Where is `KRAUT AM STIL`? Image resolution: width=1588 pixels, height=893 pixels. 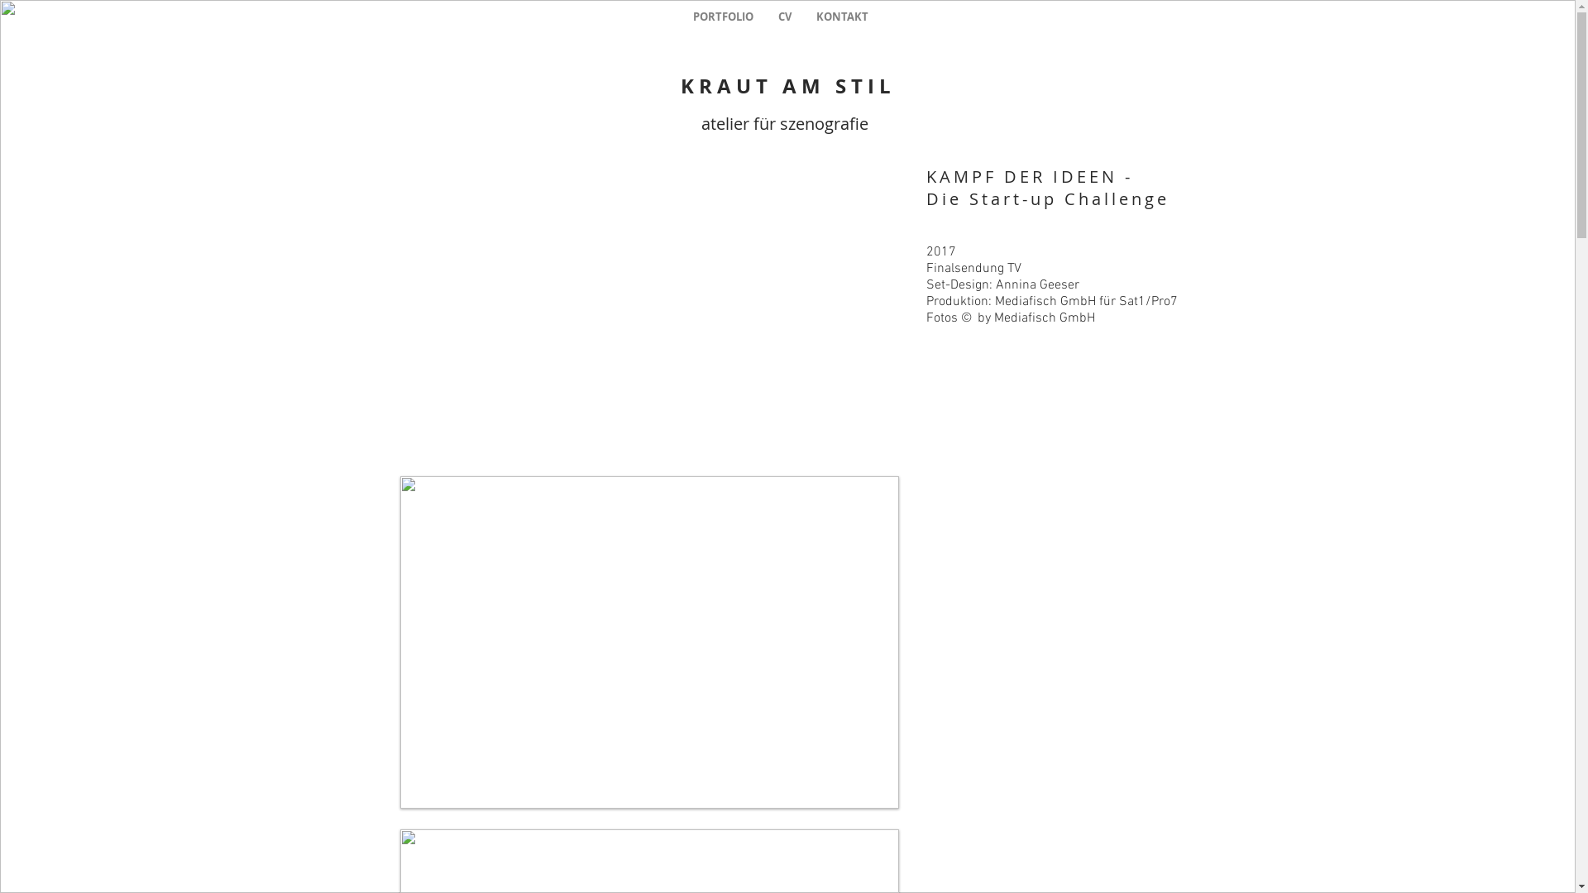
KRAUT AM STIL is located at coordinates (787, 86).